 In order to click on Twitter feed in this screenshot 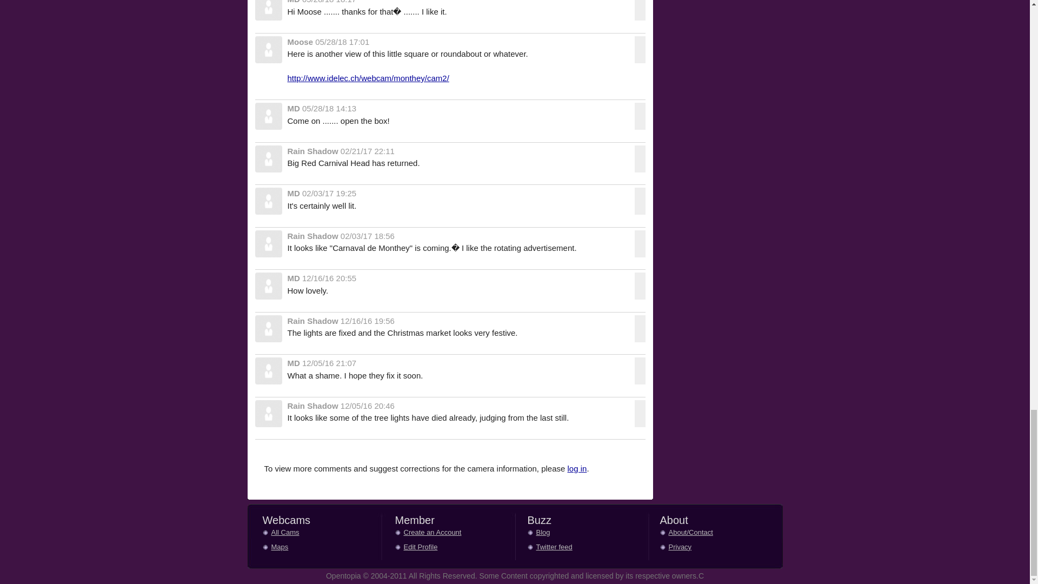, I will do `click(556, 548)`.